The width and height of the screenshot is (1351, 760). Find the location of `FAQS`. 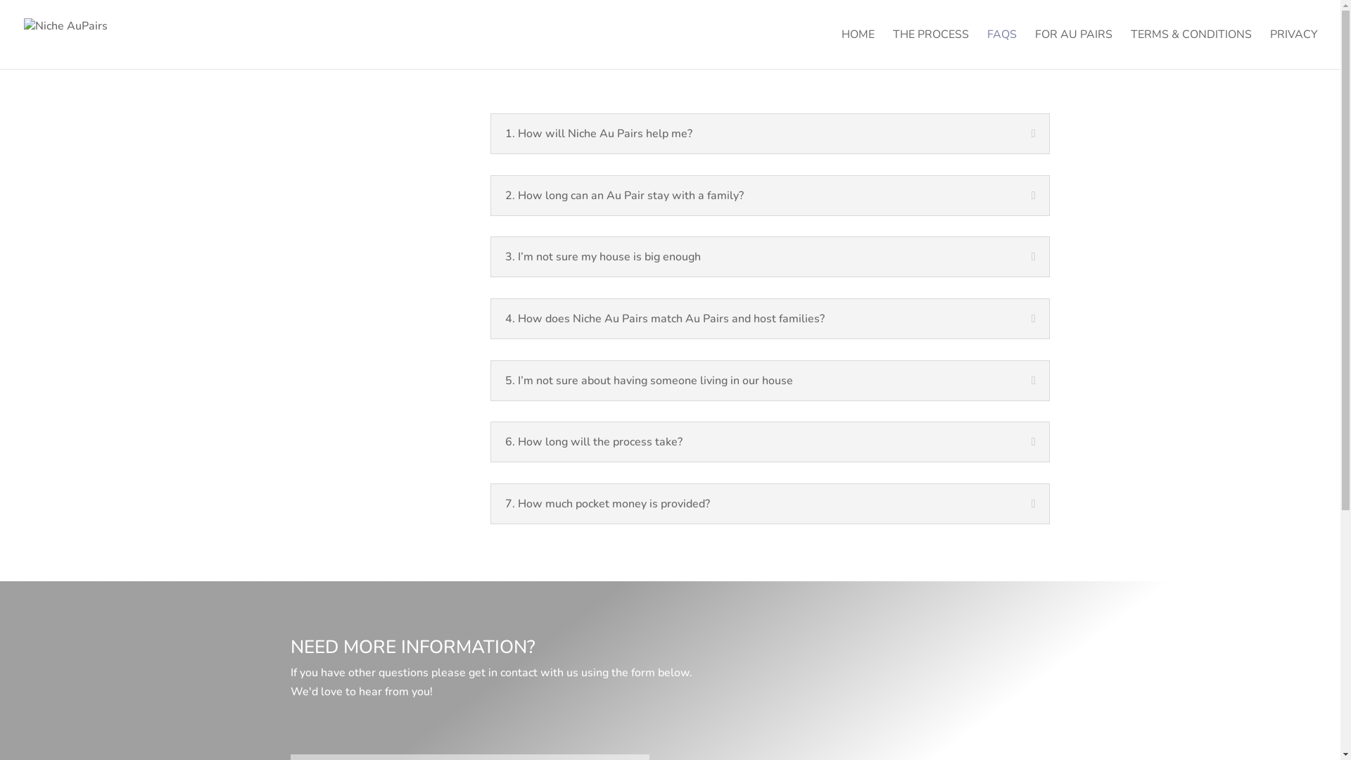

FAQS is located at coordinates (1002, 49).